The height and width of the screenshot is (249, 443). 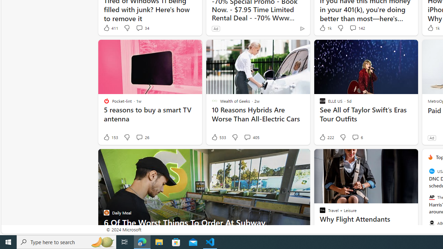 What do you see at coordinates (357, 137) in the screenshot?
I see `View comments 6 Comment` at bounding box center [357, 137].